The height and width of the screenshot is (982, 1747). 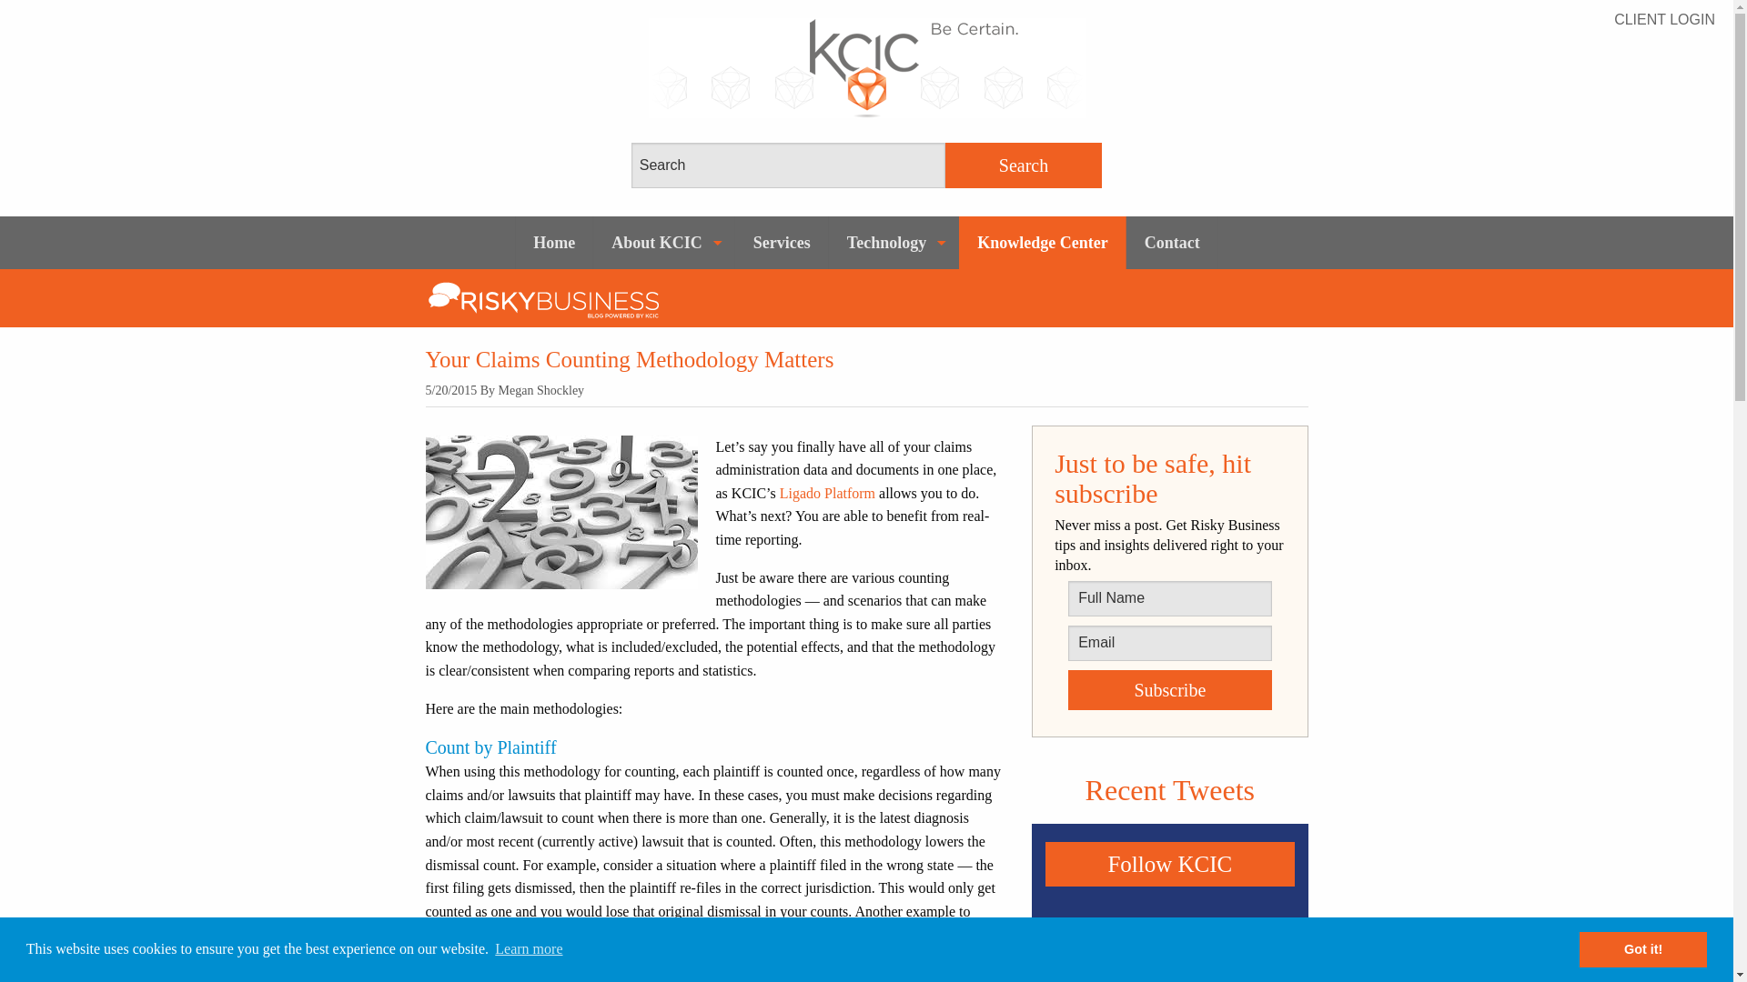 What do you see at coordinates (782, 242) in the screenshot?
I see `Services` at bounding box center [782, 242].